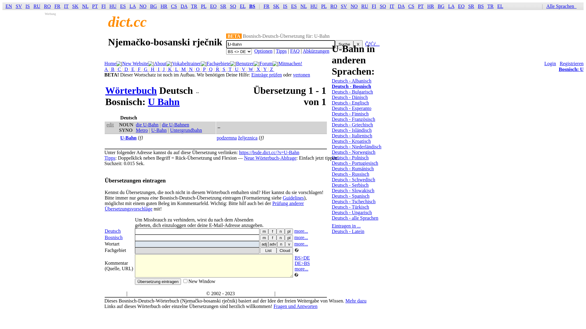  Describe the element at coordinates (243, 6) in the screenshot. I see `EL` at that location.